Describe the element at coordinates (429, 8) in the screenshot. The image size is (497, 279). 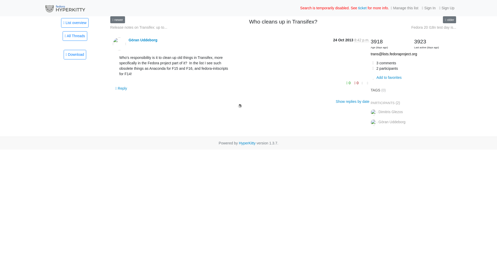
I see `Sign In` at that location.